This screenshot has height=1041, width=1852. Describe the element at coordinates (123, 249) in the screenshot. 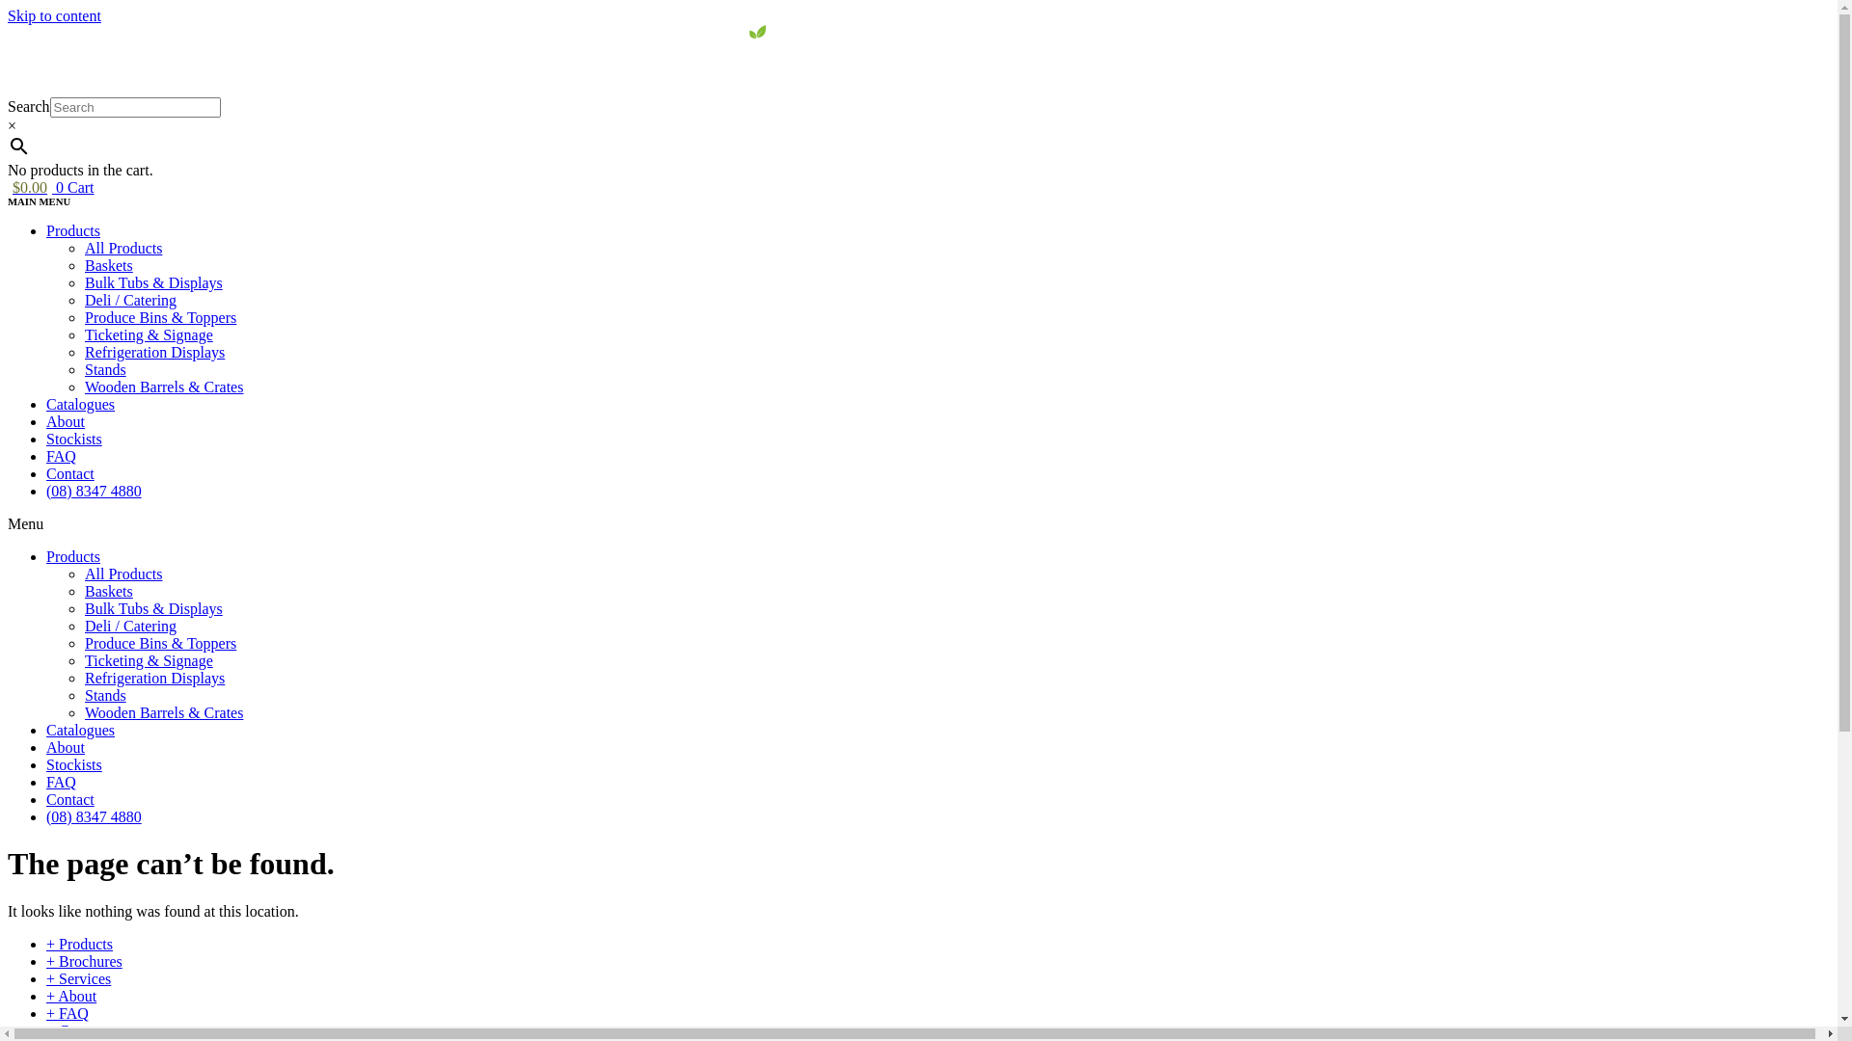

I see `All Products` at that location.